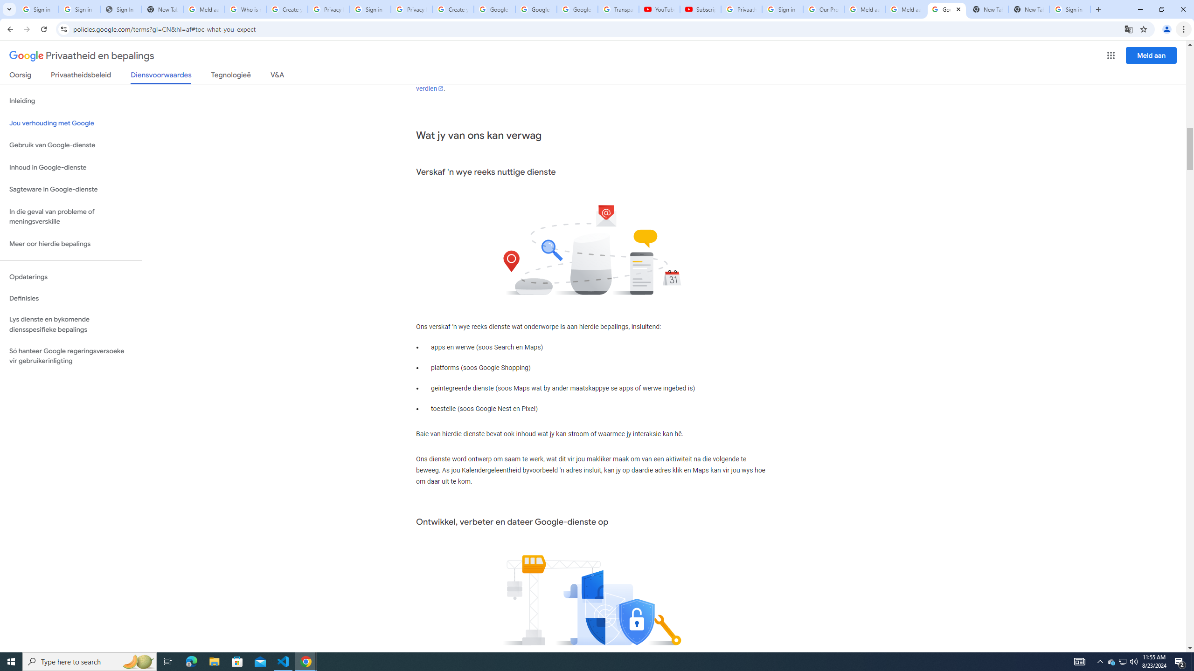 This screenshot has height=671, width=1194. Describe the element at coordinates (38, 9) in the screenshot. I see `Sign in - Google Accounts` at that location.